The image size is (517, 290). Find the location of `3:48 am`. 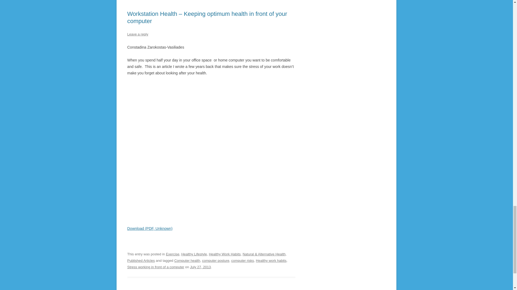

3:48 am is located at coordinates (200, 267).